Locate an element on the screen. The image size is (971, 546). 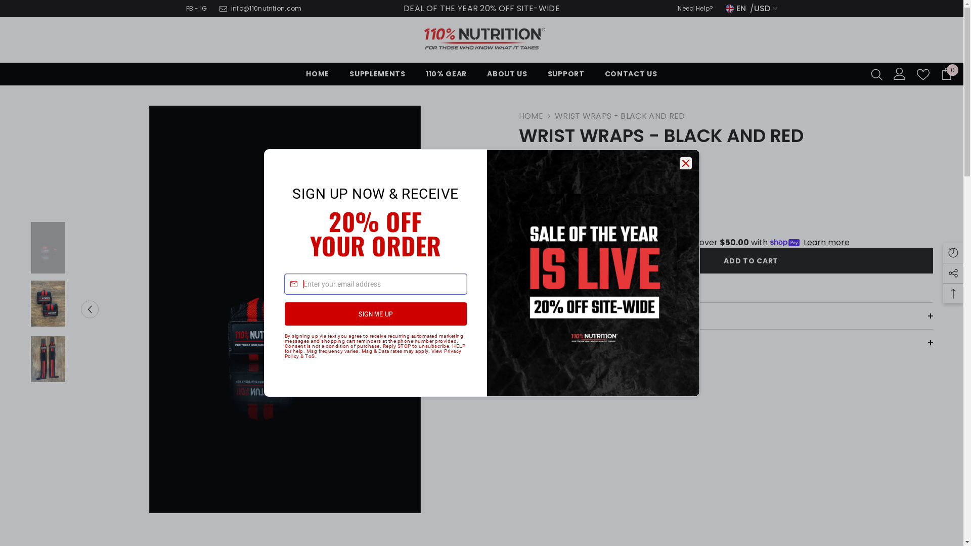
SIGN ME UP is located at coordinates (375, 314).